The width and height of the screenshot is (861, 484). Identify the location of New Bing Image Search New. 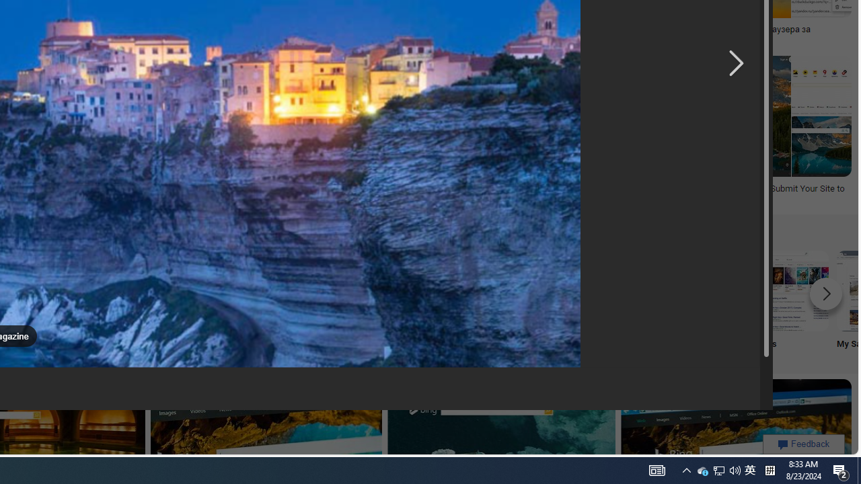
(521, 302).